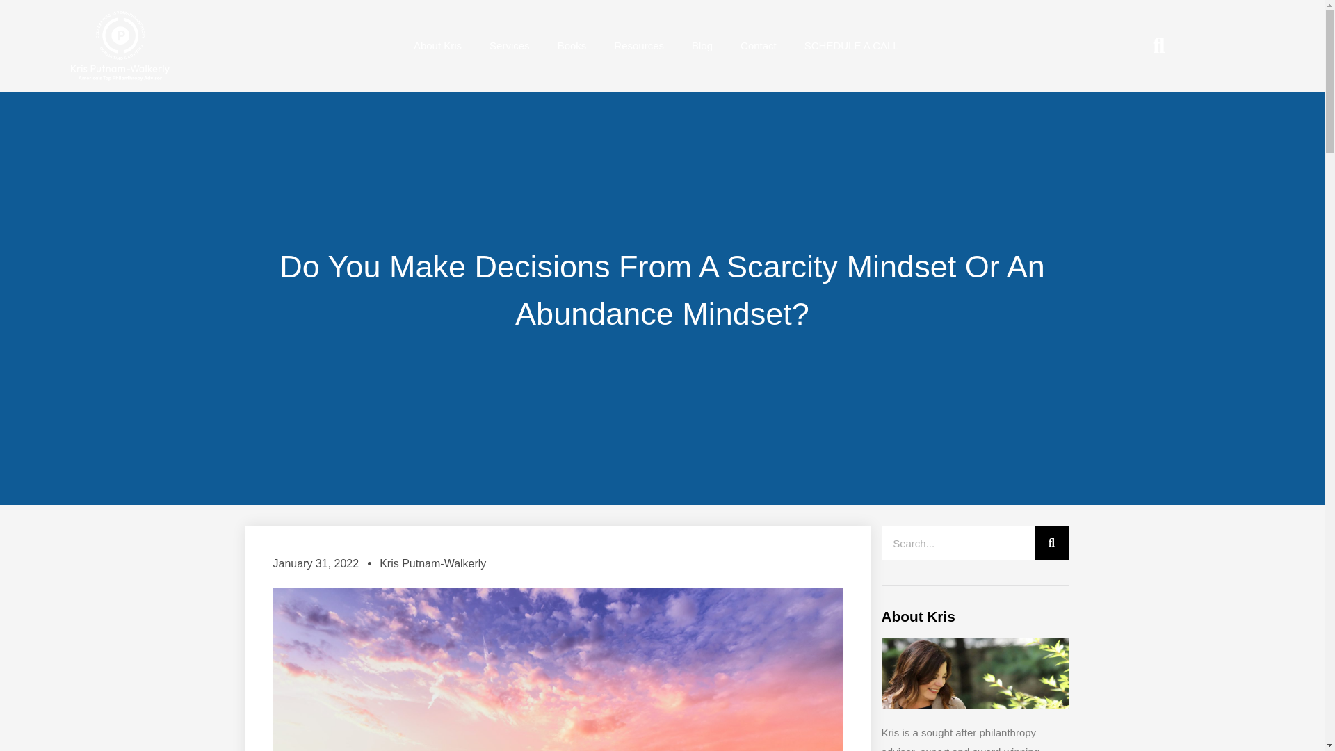  What do you see at coordinates (437, 46) in the screenshot?
I see `About Kris` at bounding box center [437, 46].